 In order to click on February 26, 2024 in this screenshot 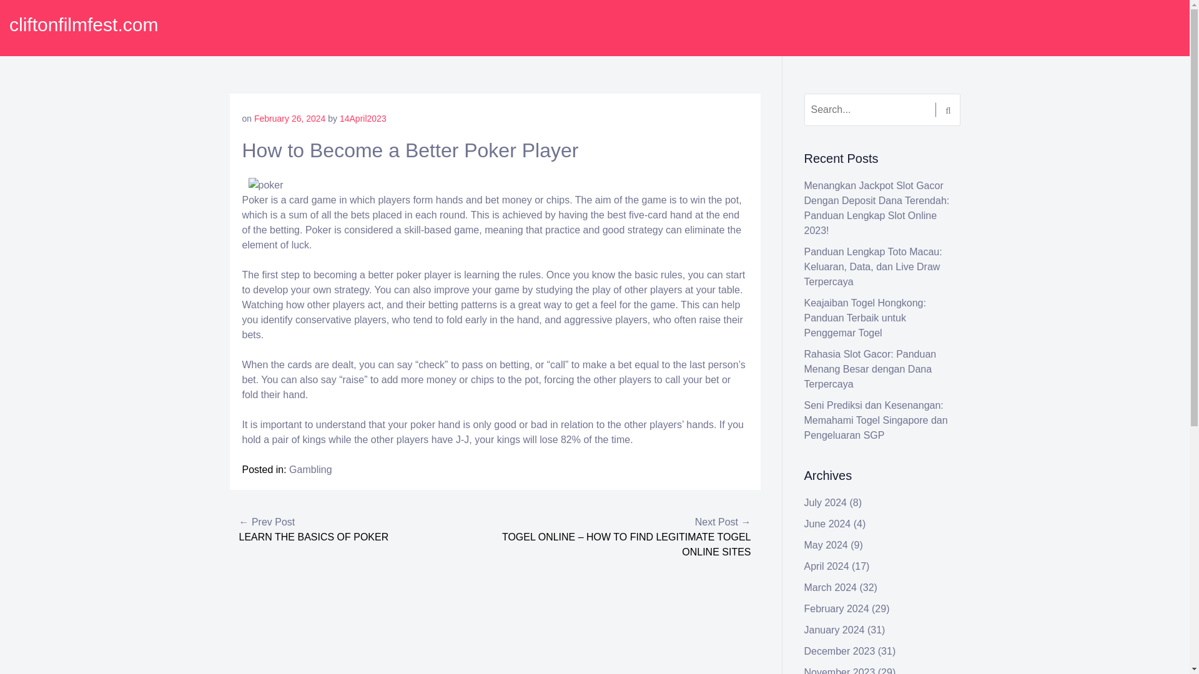, I will do `click(290, 119)`.